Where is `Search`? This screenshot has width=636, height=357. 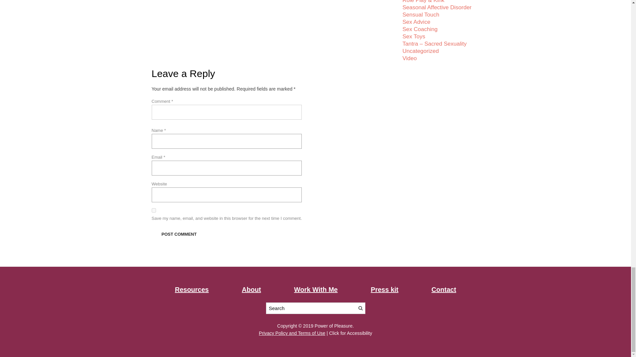
Search is located at coordinates (360, 308).